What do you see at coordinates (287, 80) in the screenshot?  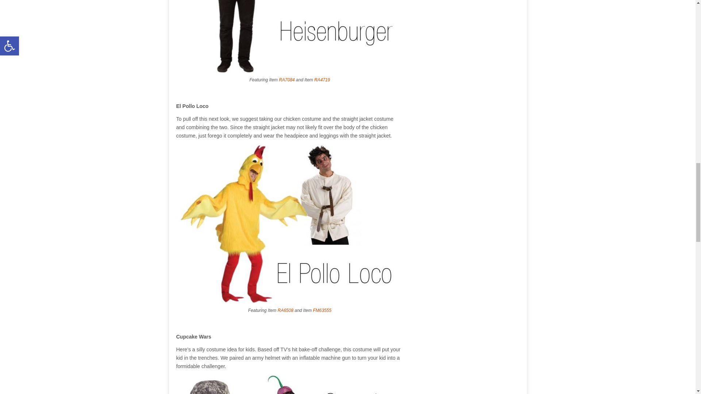 I see `RA7084` at bounding box center [287, 80].